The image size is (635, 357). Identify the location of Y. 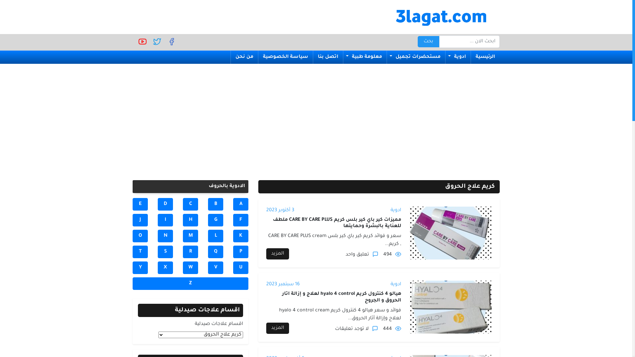
(140, 268).